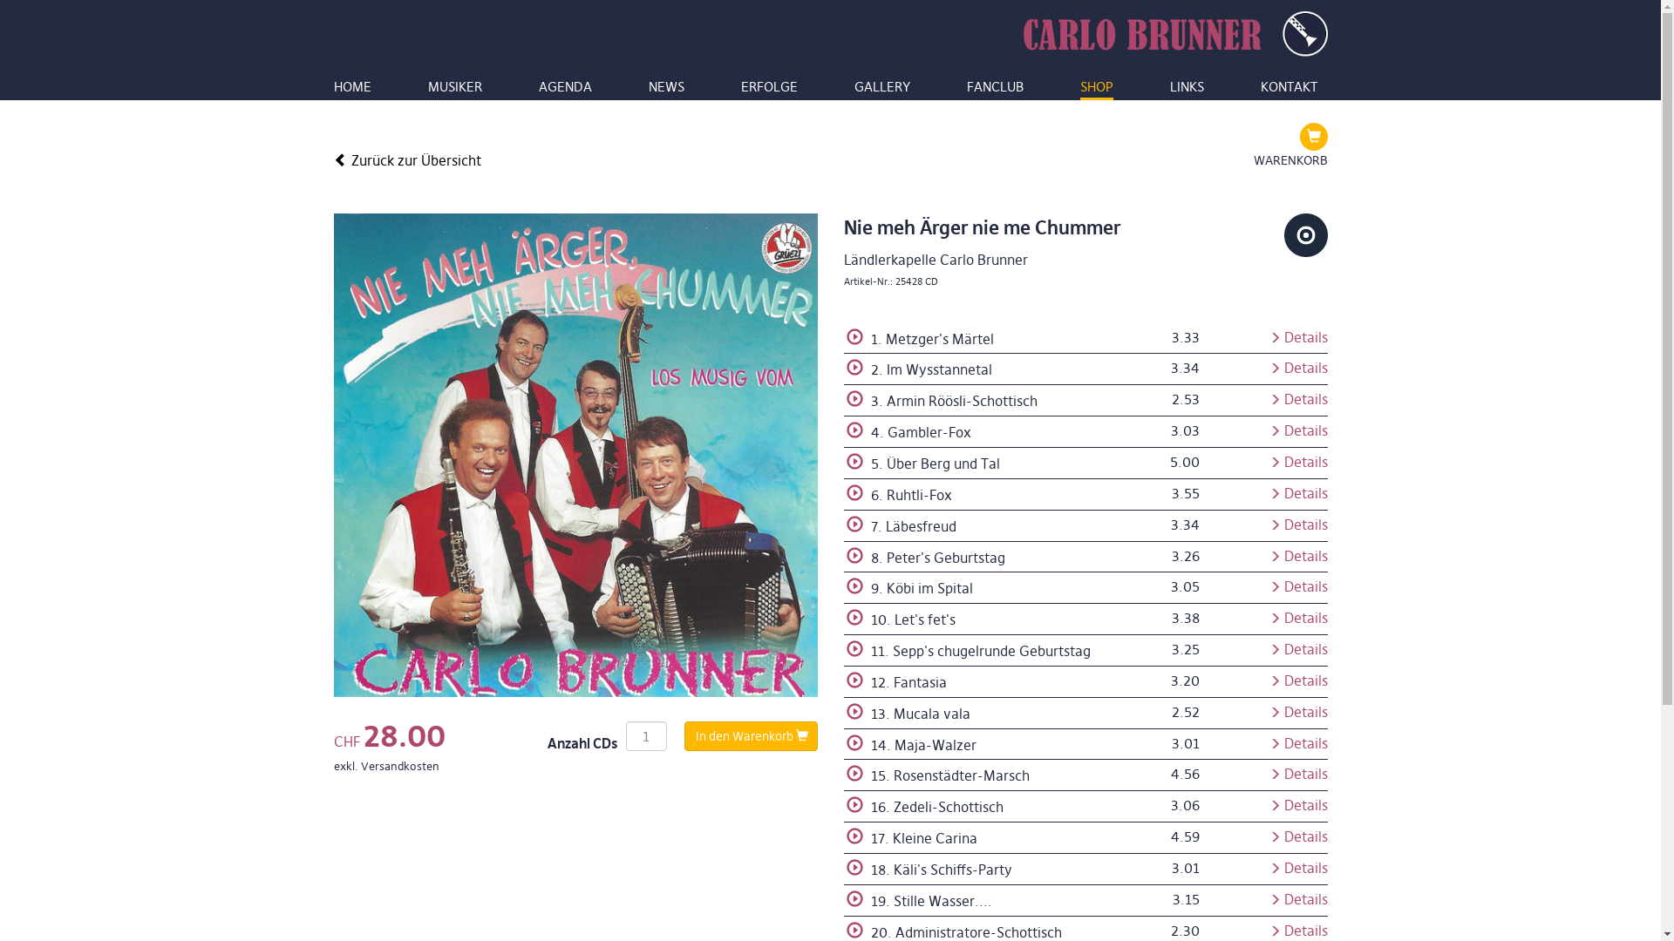 This screenshot has height=941, width=1674. I want to click on Details, so click(1299, 680).